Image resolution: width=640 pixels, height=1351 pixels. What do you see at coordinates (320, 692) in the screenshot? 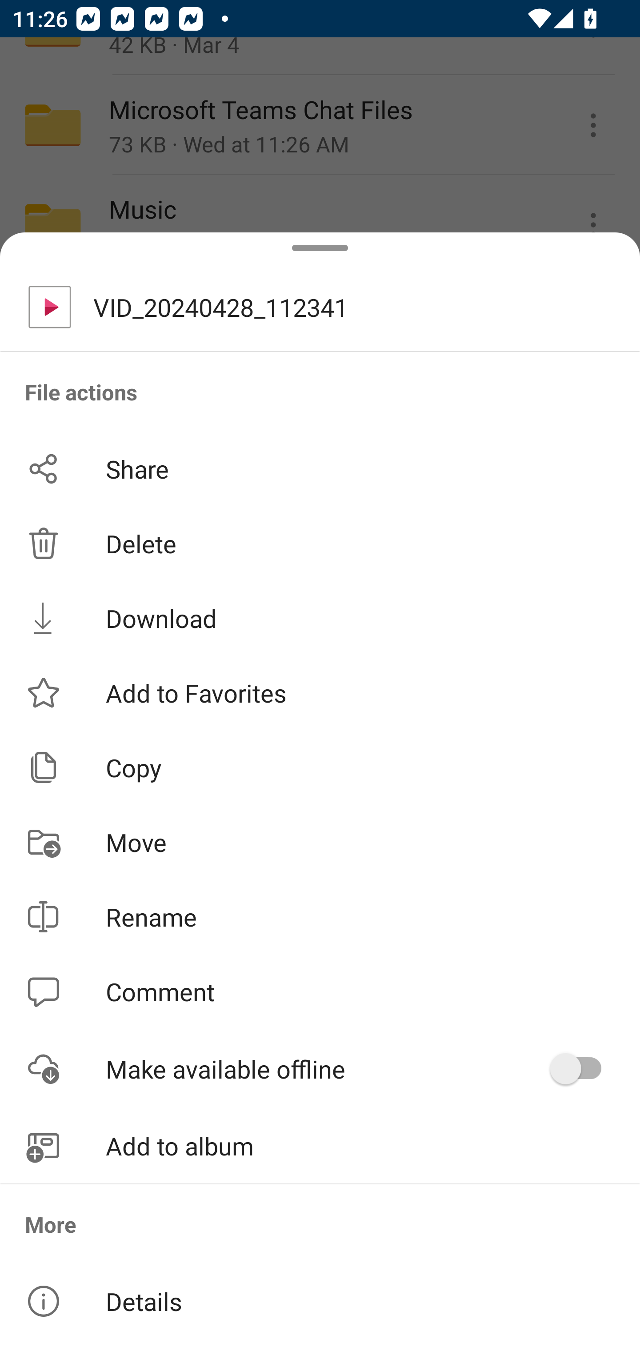
I see `Add to Favorites button Add to Favorites` at bounding box center [320, 692].